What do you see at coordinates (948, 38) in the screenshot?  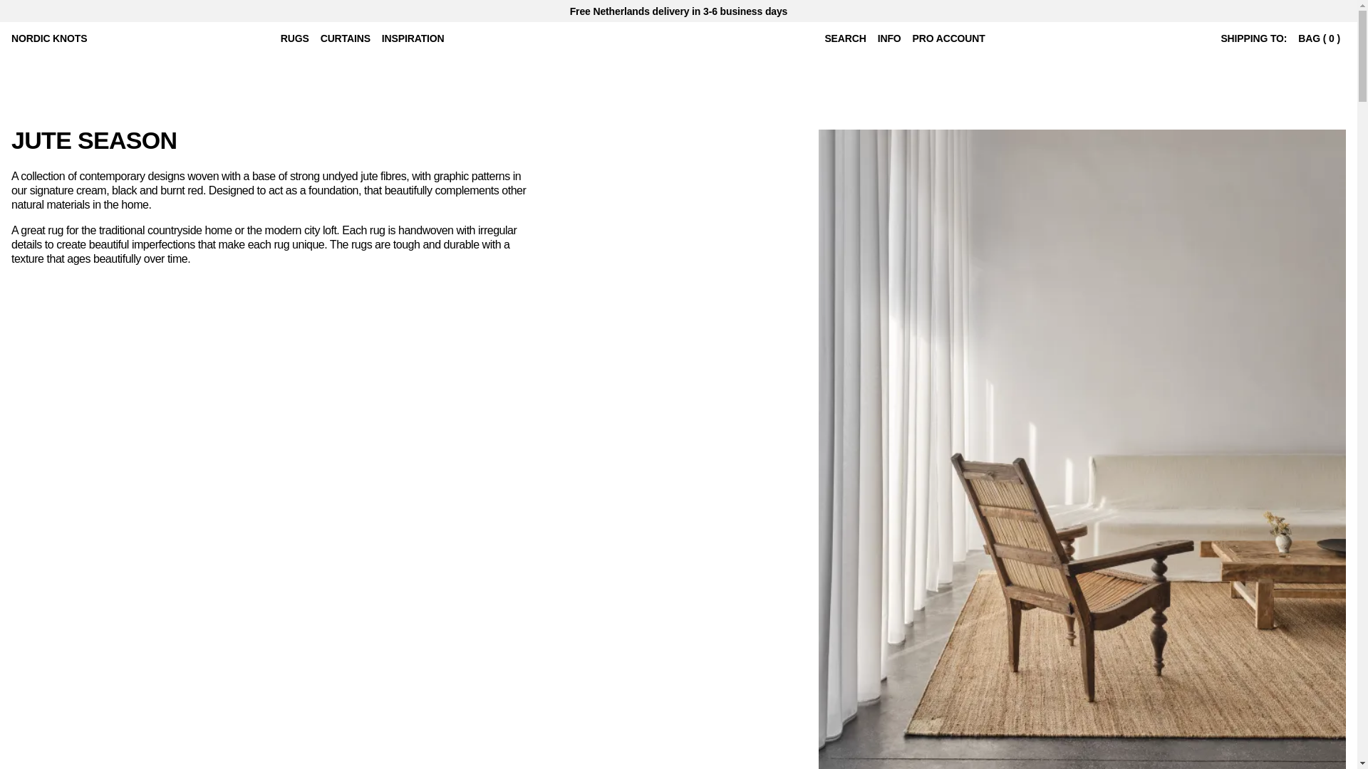 I see `PRO ACCOUNT` at bounding box center [948, 38].